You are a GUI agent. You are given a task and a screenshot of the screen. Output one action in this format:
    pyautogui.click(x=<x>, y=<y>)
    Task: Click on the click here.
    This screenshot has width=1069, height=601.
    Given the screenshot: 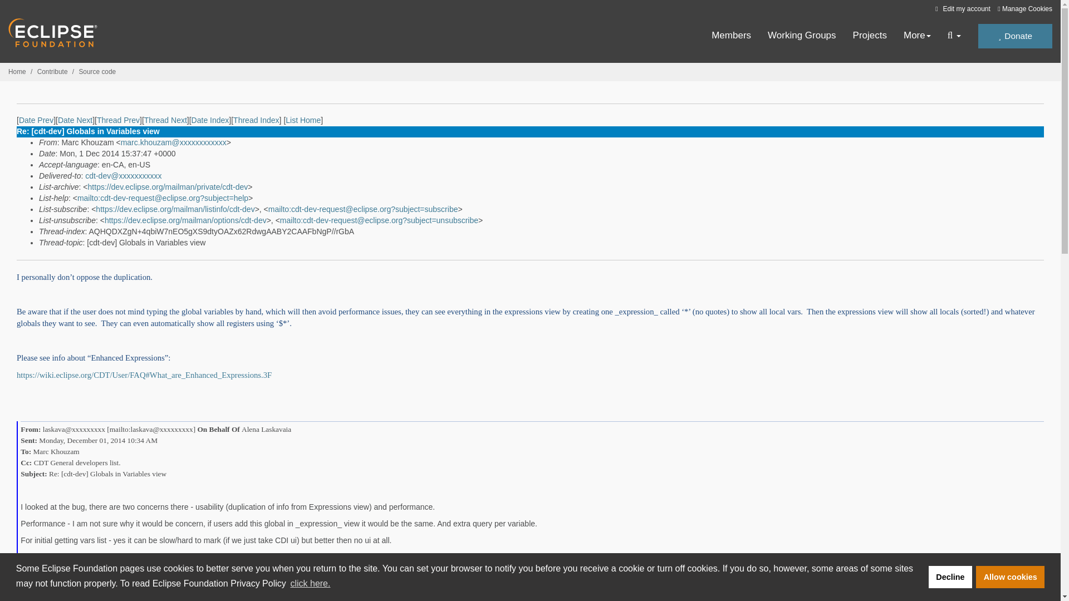 What is the action you would take?
    pyautogui.click(x=310, y=583)
    